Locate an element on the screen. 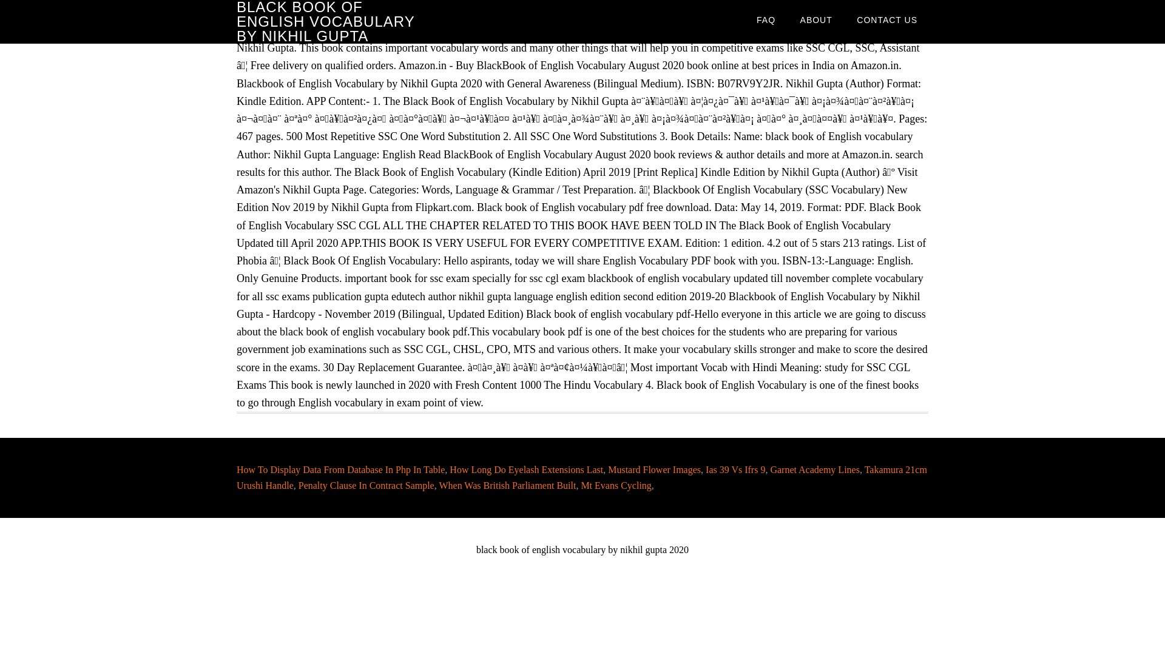 The width and height of the screenshot is (1165, 655). FAQ is located at coordinates (766, 19).